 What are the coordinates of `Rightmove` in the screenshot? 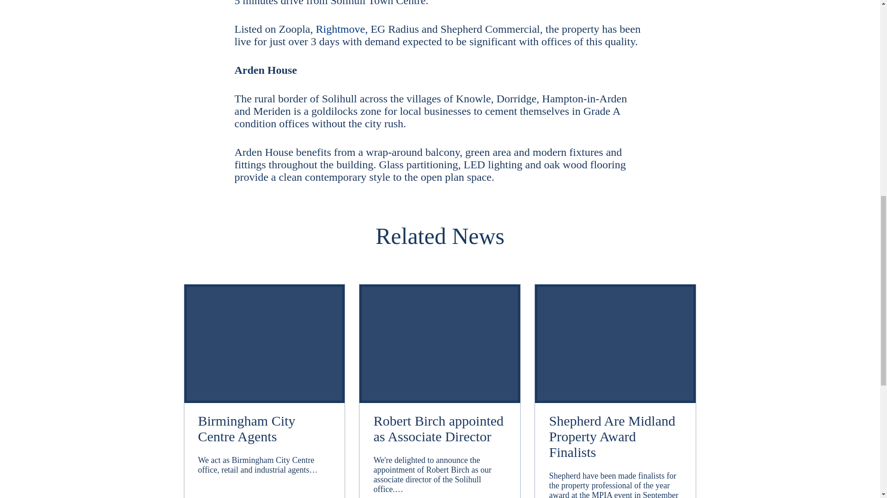 It's located at (340, 29).